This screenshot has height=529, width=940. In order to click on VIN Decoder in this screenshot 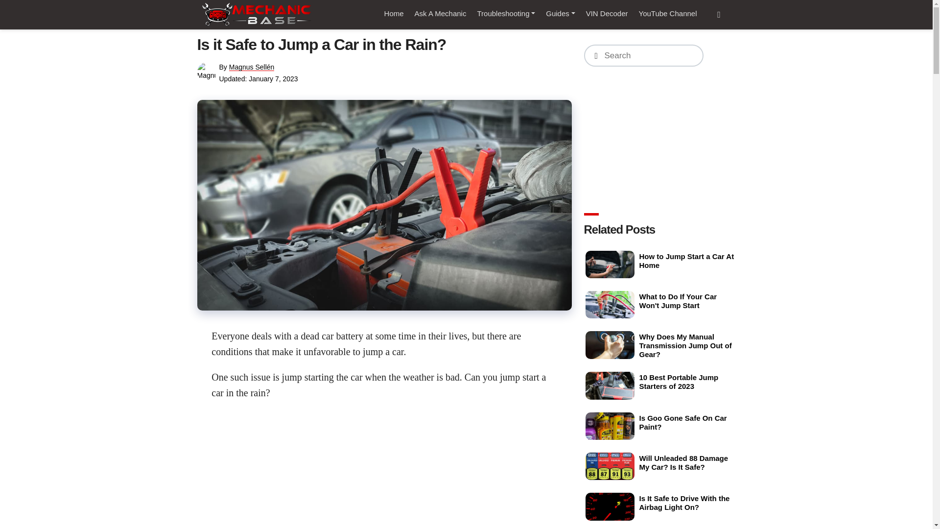, I will do `click(607, 14)`.